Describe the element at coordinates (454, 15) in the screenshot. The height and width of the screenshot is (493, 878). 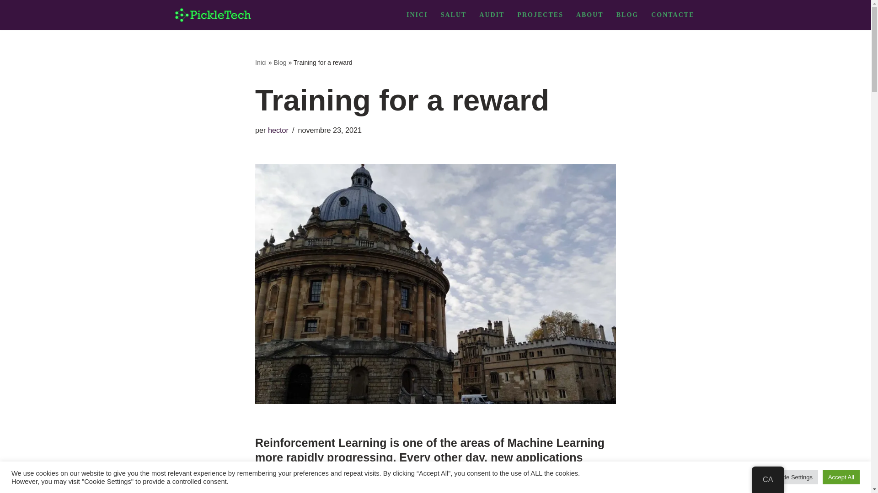
I see `SALUT` at that location.